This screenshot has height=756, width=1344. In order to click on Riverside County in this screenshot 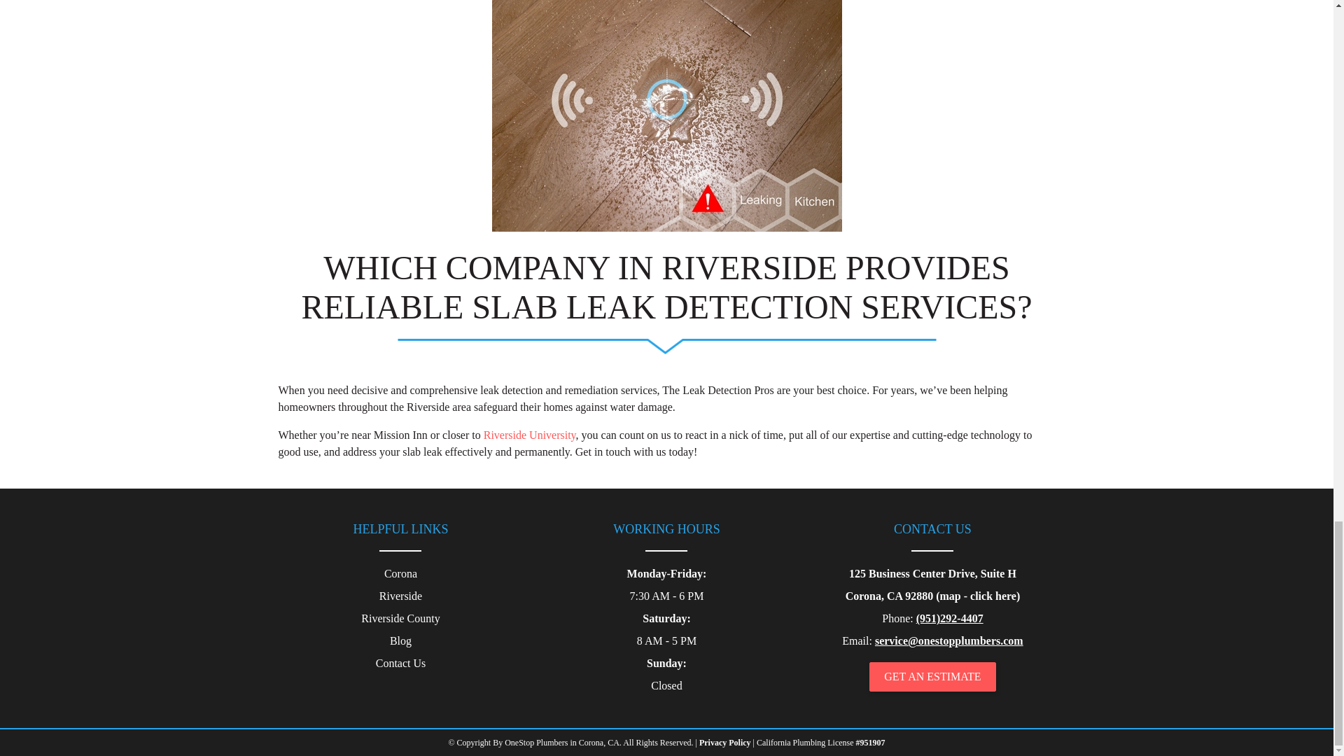, I will do `click(400, 619)`.